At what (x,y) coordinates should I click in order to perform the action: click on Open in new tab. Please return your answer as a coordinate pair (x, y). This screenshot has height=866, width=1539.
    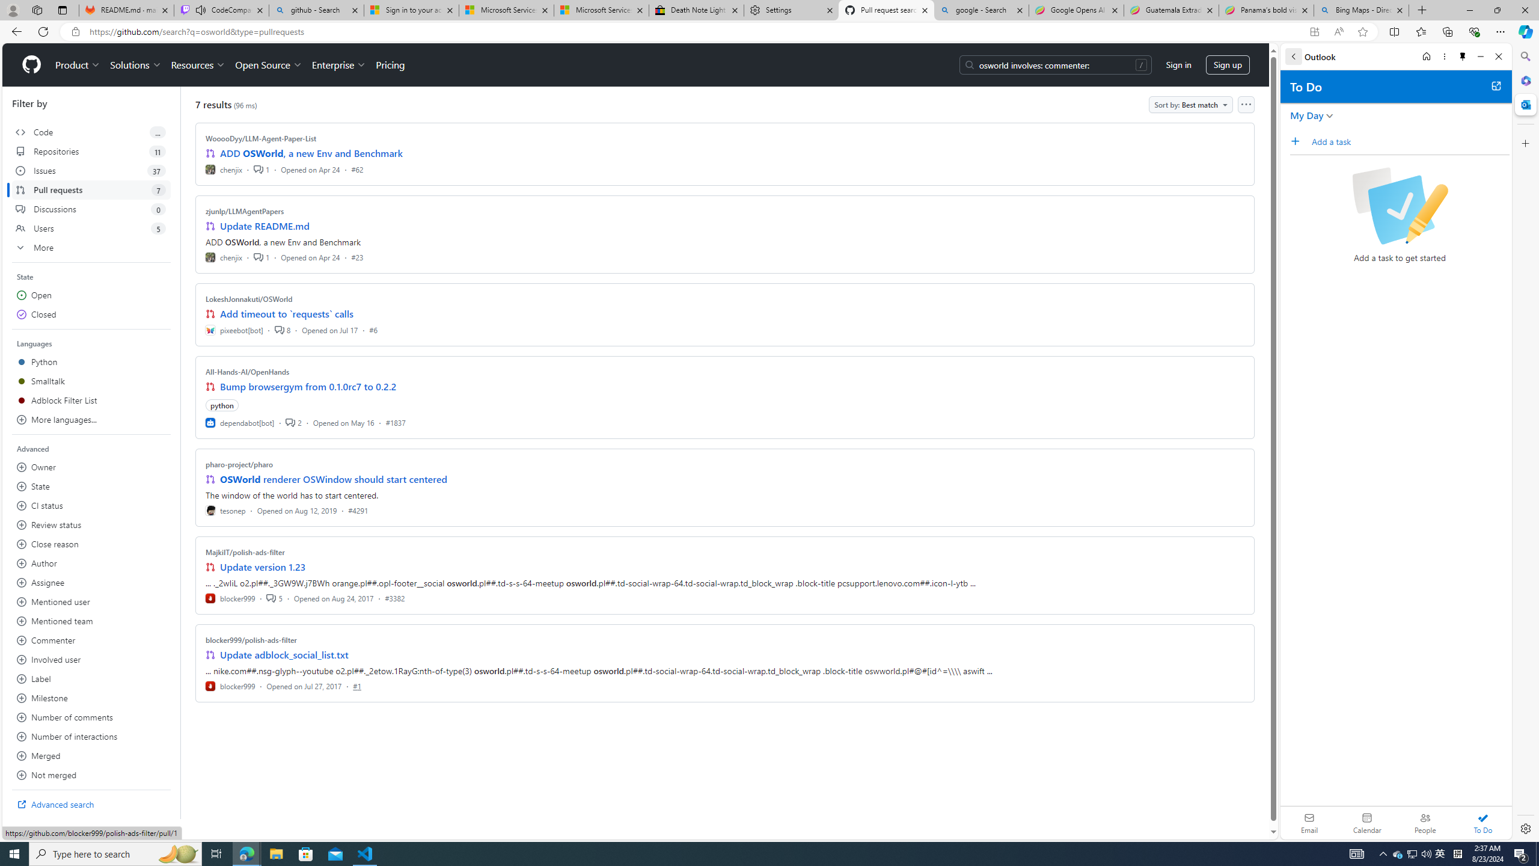
    Looking at the image, I should click on (1496, 85).